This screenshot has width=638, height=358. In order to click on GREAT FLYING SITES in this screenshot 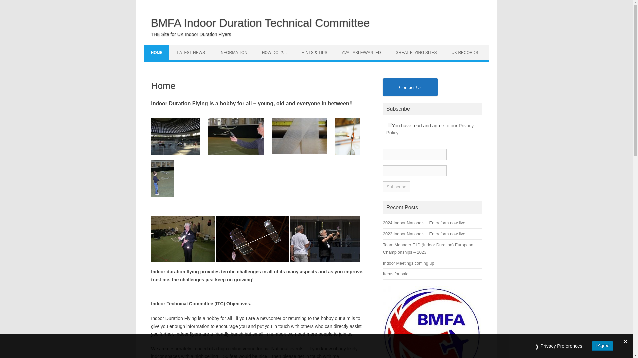, I will do `click(416, 53)`.